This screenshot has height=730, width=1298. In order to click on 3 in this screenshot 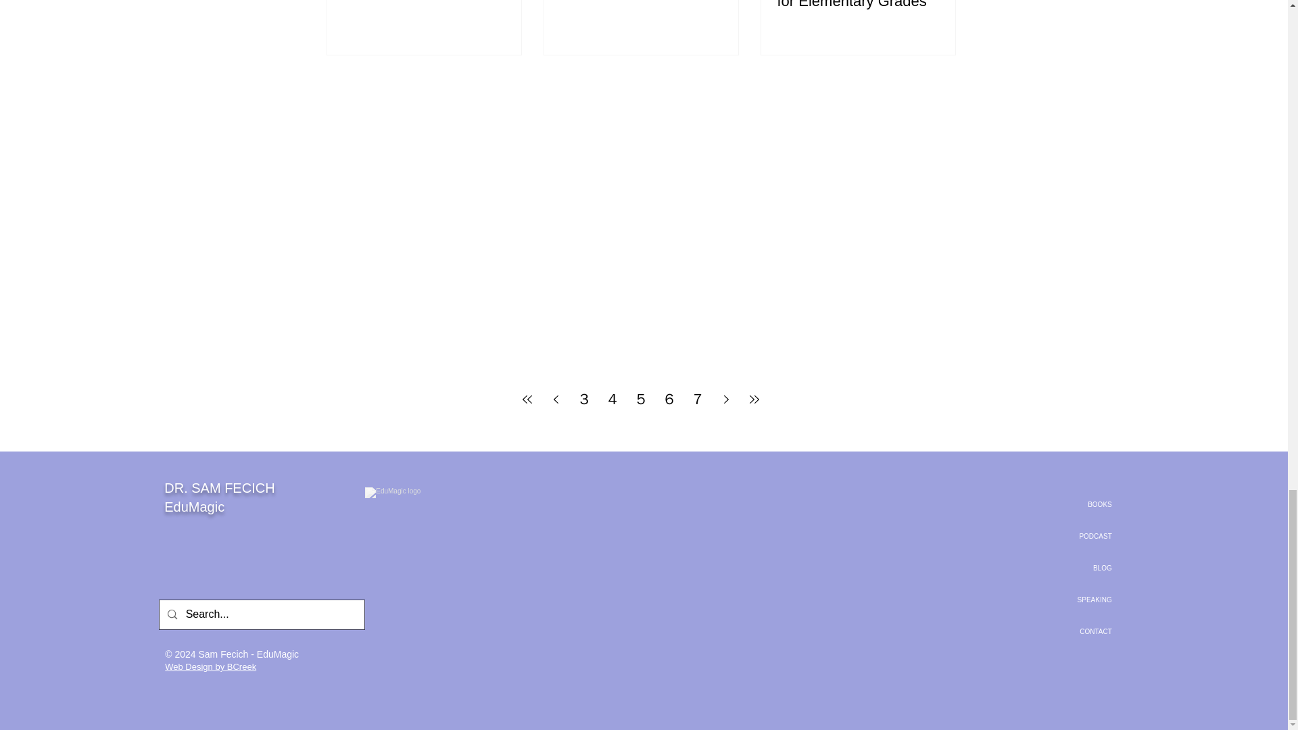, I will do `click(584, 399)`.